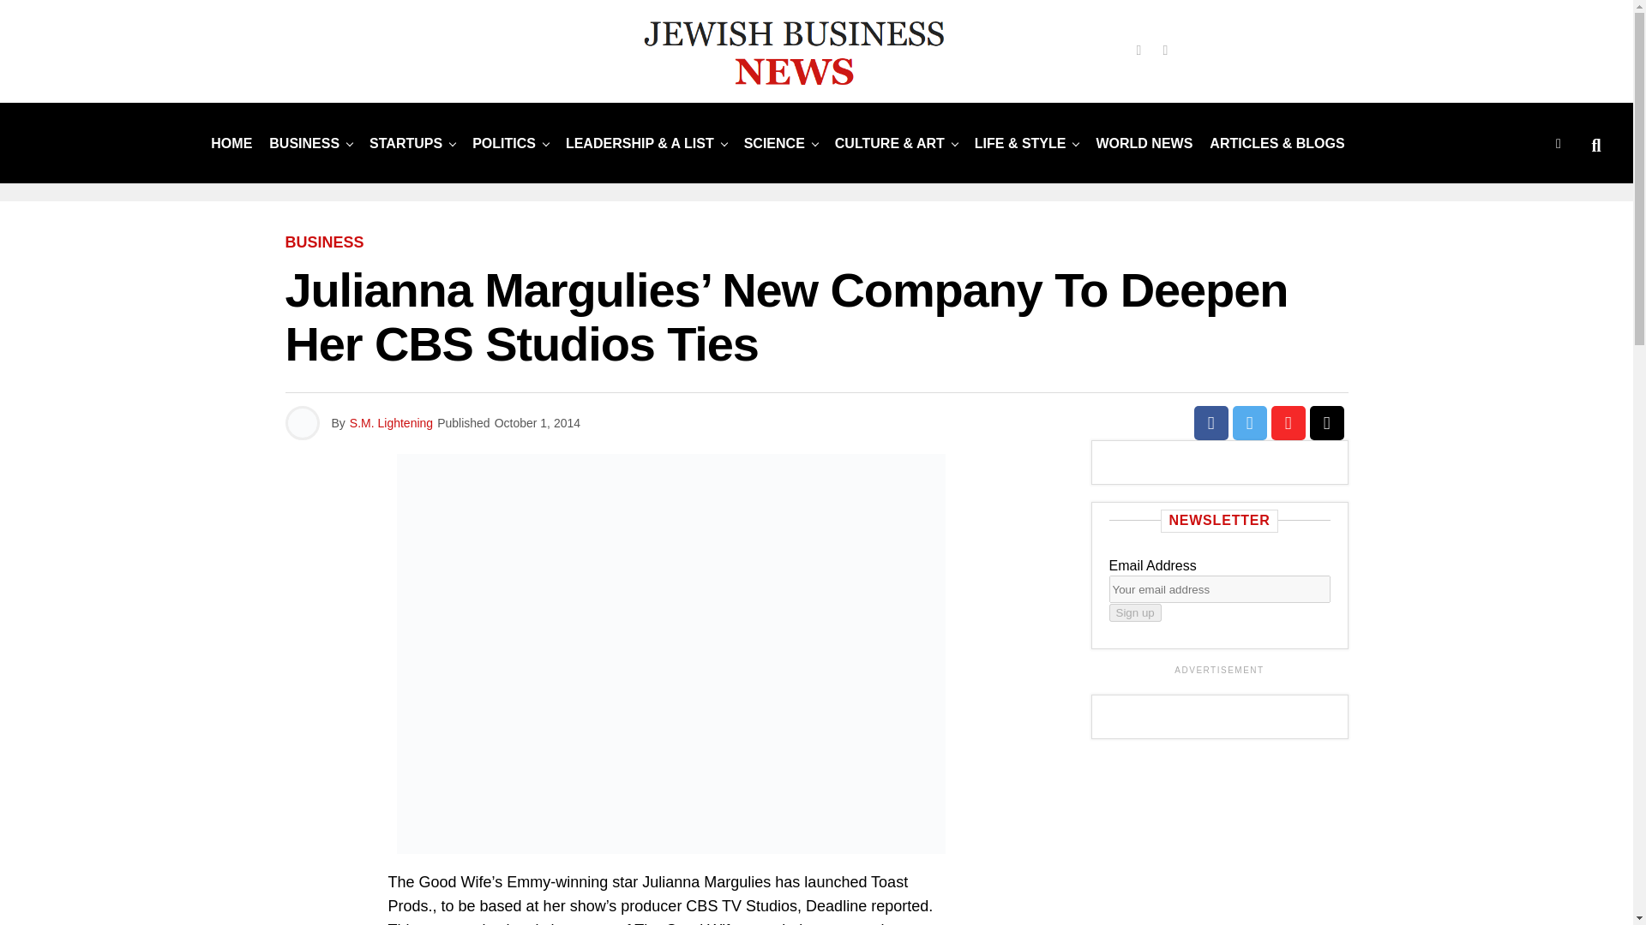 This screenshot has width=1646, height=925. What do you see at coordinates (1135, 612) in the screenshot?
I see `Sign up` at bounding box center [1135, 612].